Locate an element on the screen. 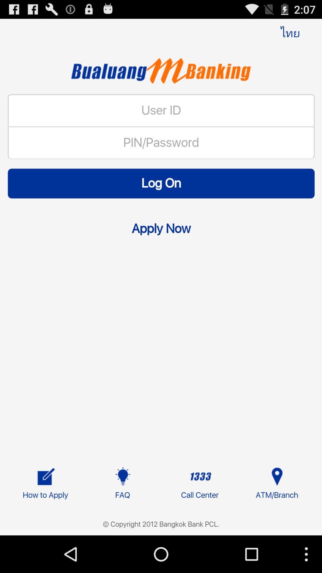 Image resolution: width=322 pixels, height=573 pixels. sign in is located at coordinates (161, 291).